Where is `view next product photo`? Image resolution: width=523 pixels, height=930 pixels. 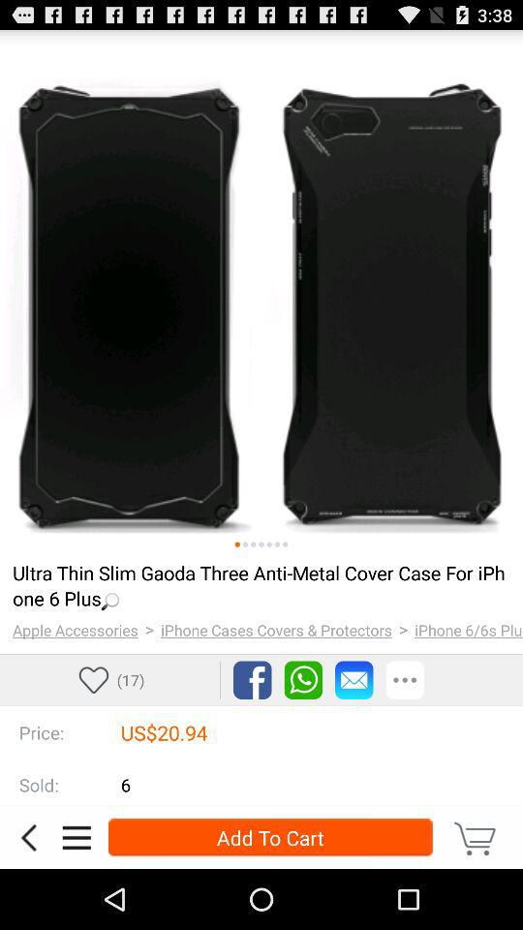
view next product photo is located at coordinates (245, 544).